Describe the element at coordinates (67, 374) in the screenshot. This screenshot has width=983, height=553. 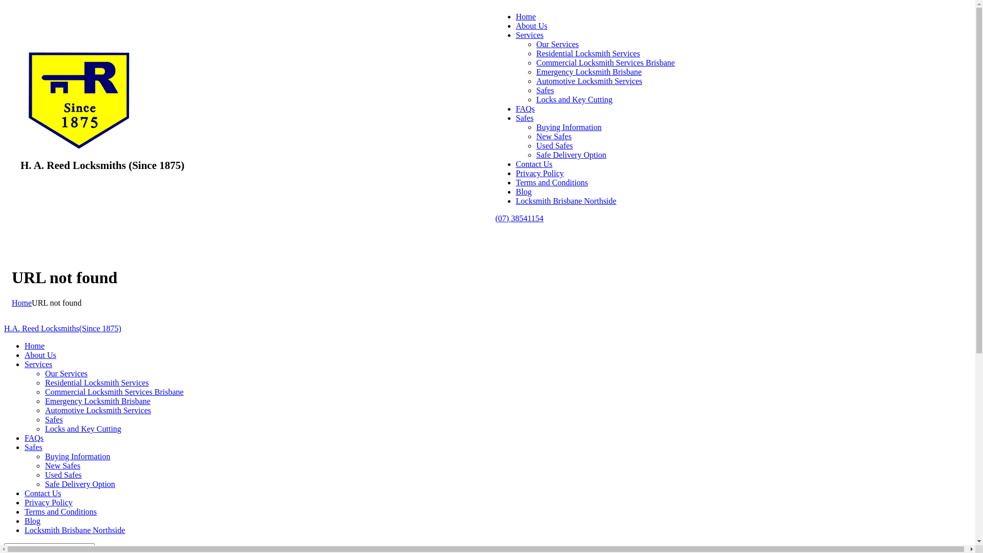
I see `Our Services` at that location.